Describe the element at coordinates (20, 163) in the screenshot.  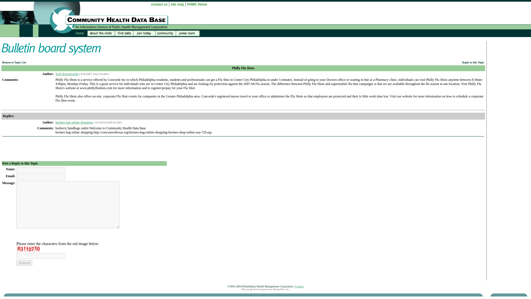
I see `Post a Reply to this Topic` at that location.